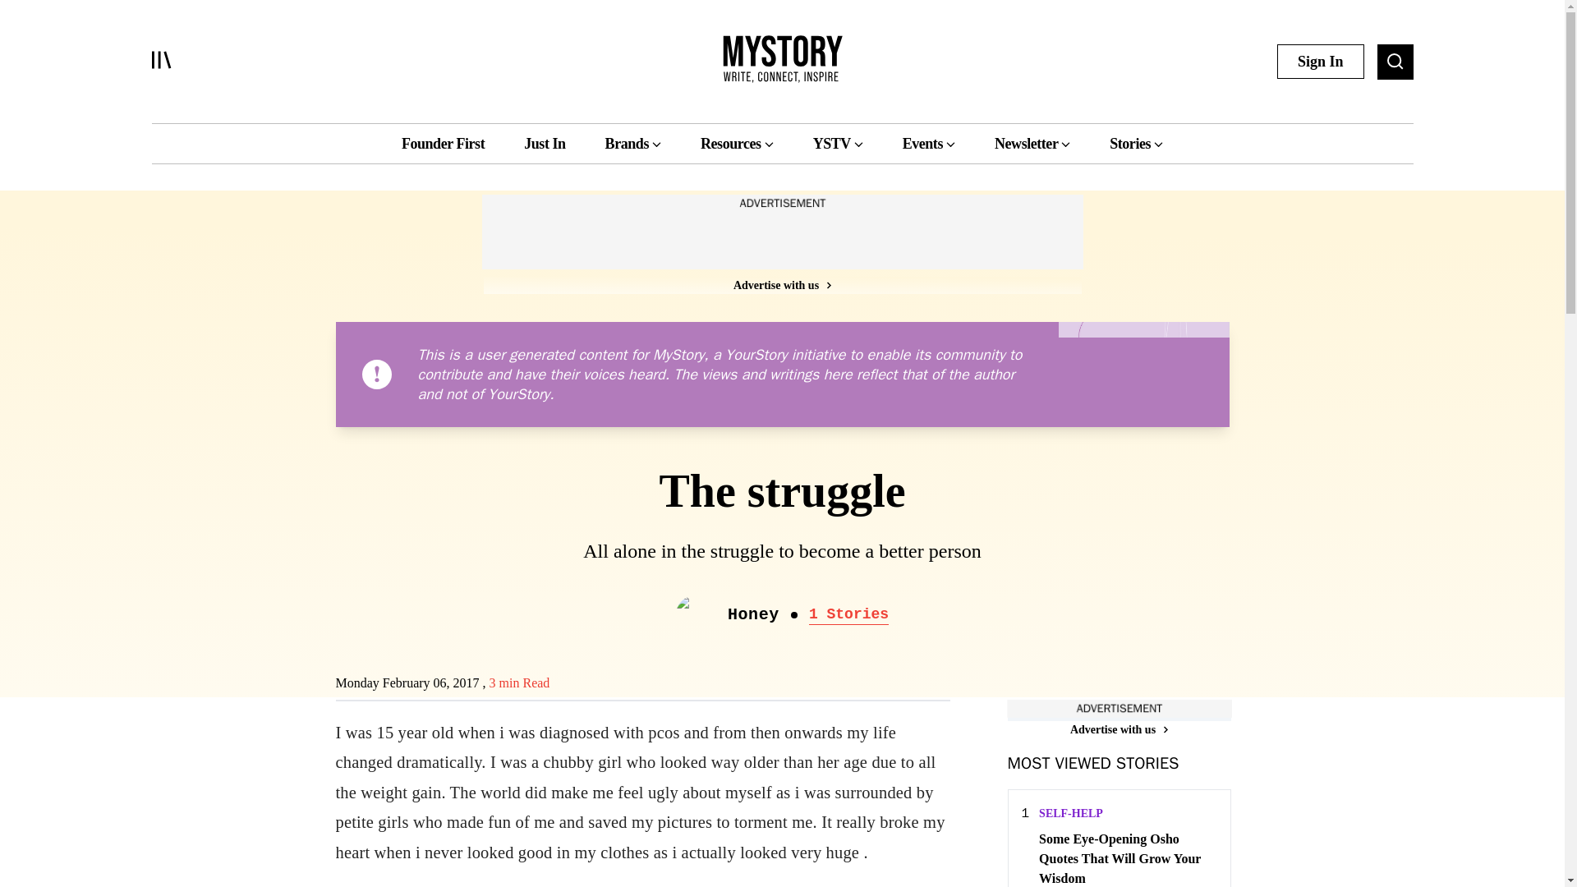  I want to click on Some Eye-Opening Osho Quotes That Will Grow Your Wisdom, so click(1127, 857).